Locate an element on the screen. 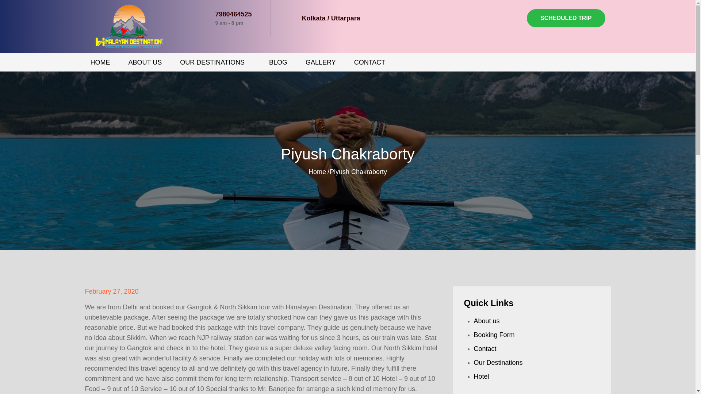 The height and width of the screenshot is (394, 701). Our Destinations is located at coordinates (498, 363).